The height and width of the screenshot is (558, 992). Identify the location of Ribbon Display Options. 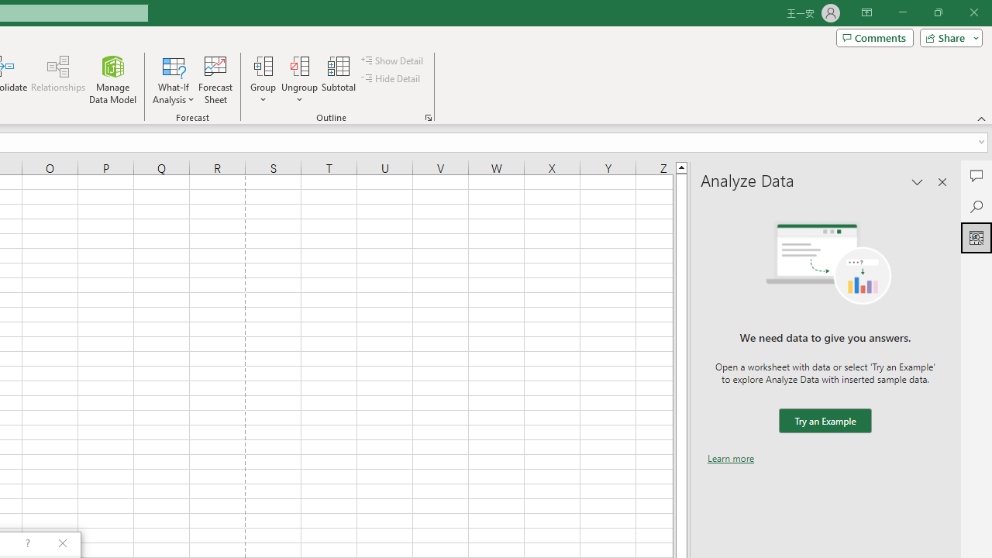
(866, 12).